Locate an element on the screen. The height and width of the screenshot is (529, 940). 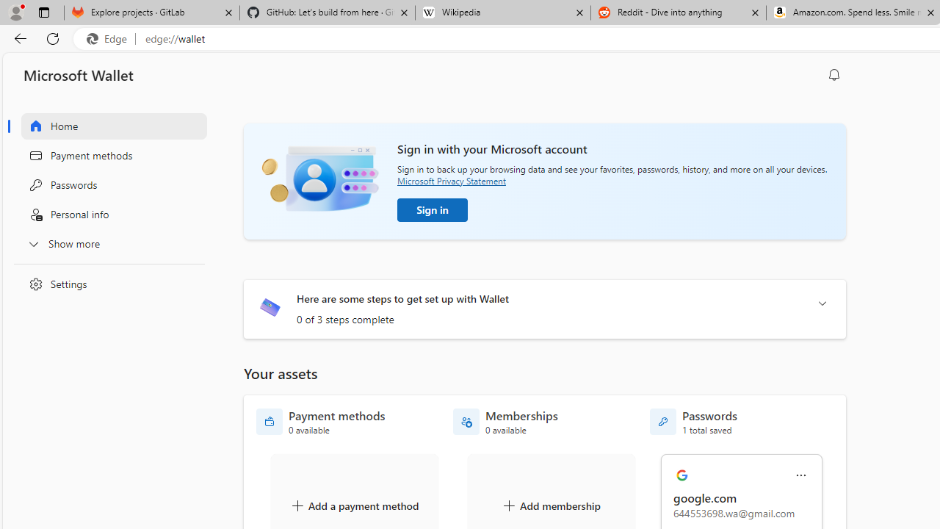
Memberships - 0 available is located at coordinates (505, 422).